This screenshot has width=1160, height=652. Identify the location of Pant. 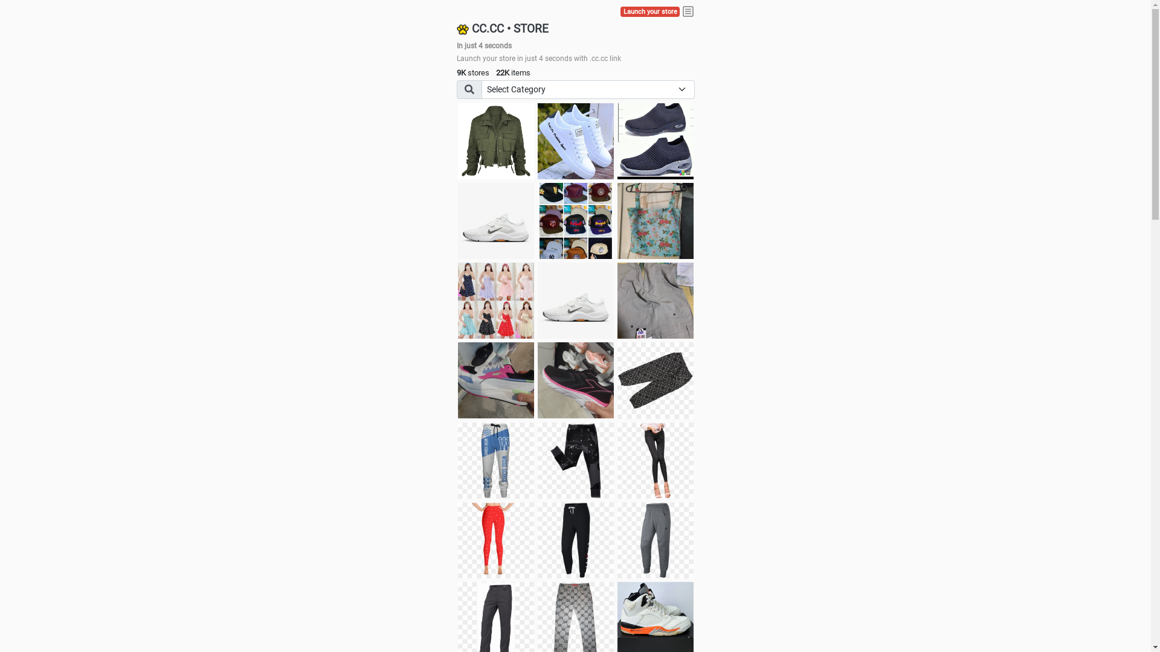
(576, 461).